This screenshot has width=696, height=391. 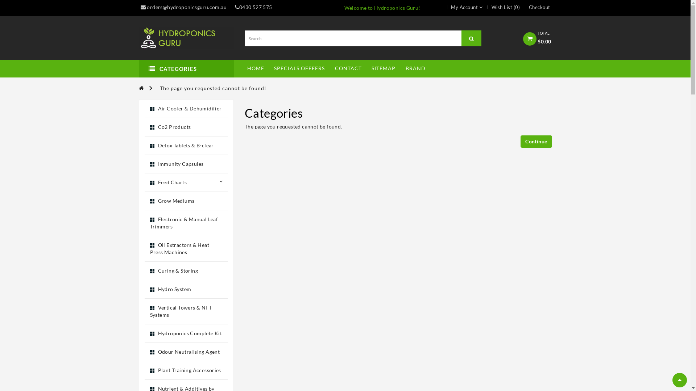 What do you see at coordinates (186, 311) in the screenshot?
I see `Vertical Towers & NFT Systems` at bounding box center [186, 311].